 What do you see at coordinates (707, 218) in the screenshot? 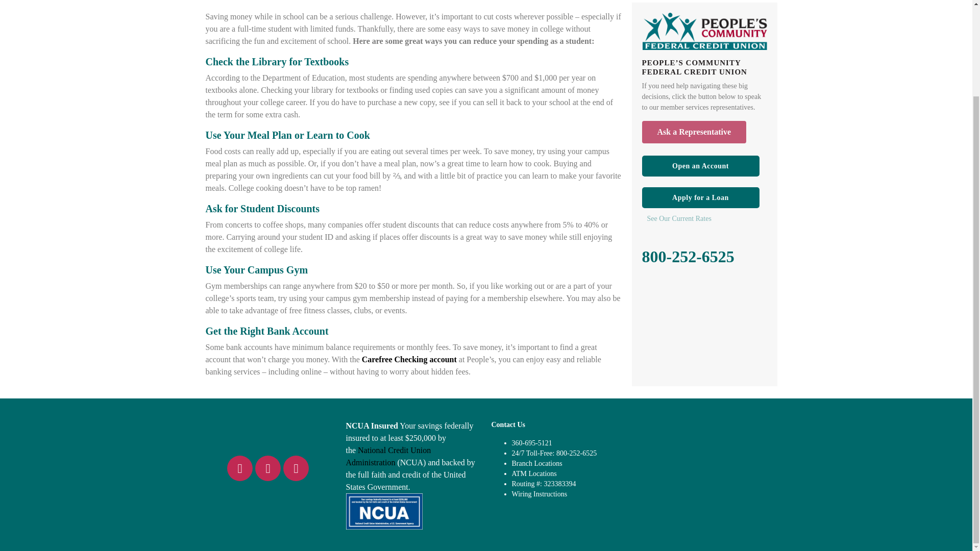
I see `See Our Current Rates` at bounding box center [707, 218].